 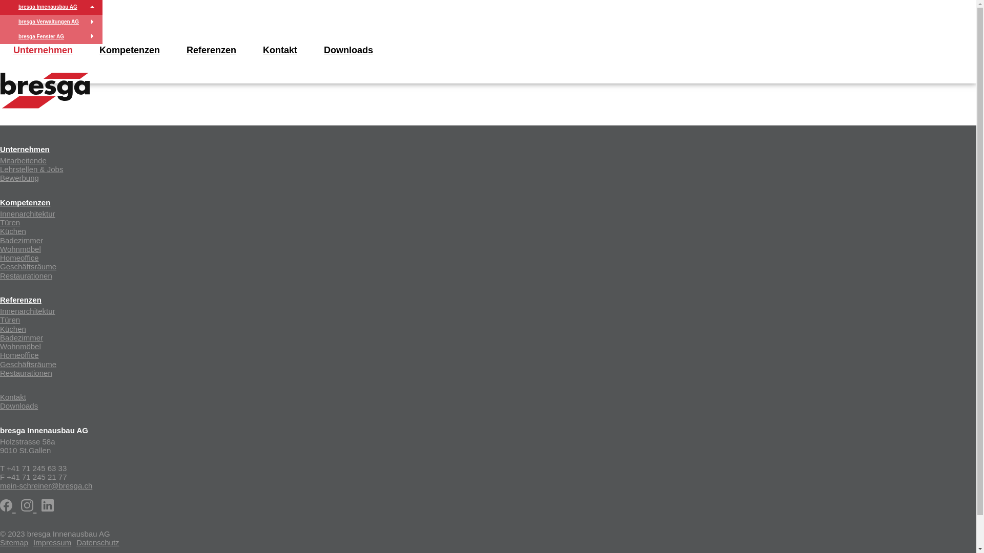 What do you see at coordinates (19, 258) in the screenshot?
I see `Homeoffice` at bounding box center [19, 258].